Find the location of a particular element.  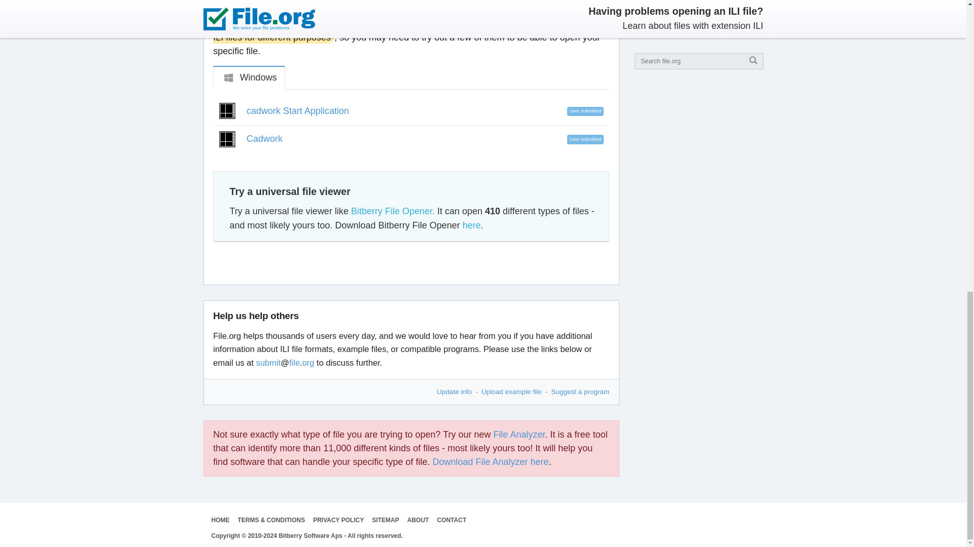

Suggest a program is located at coordinates (580, 391).